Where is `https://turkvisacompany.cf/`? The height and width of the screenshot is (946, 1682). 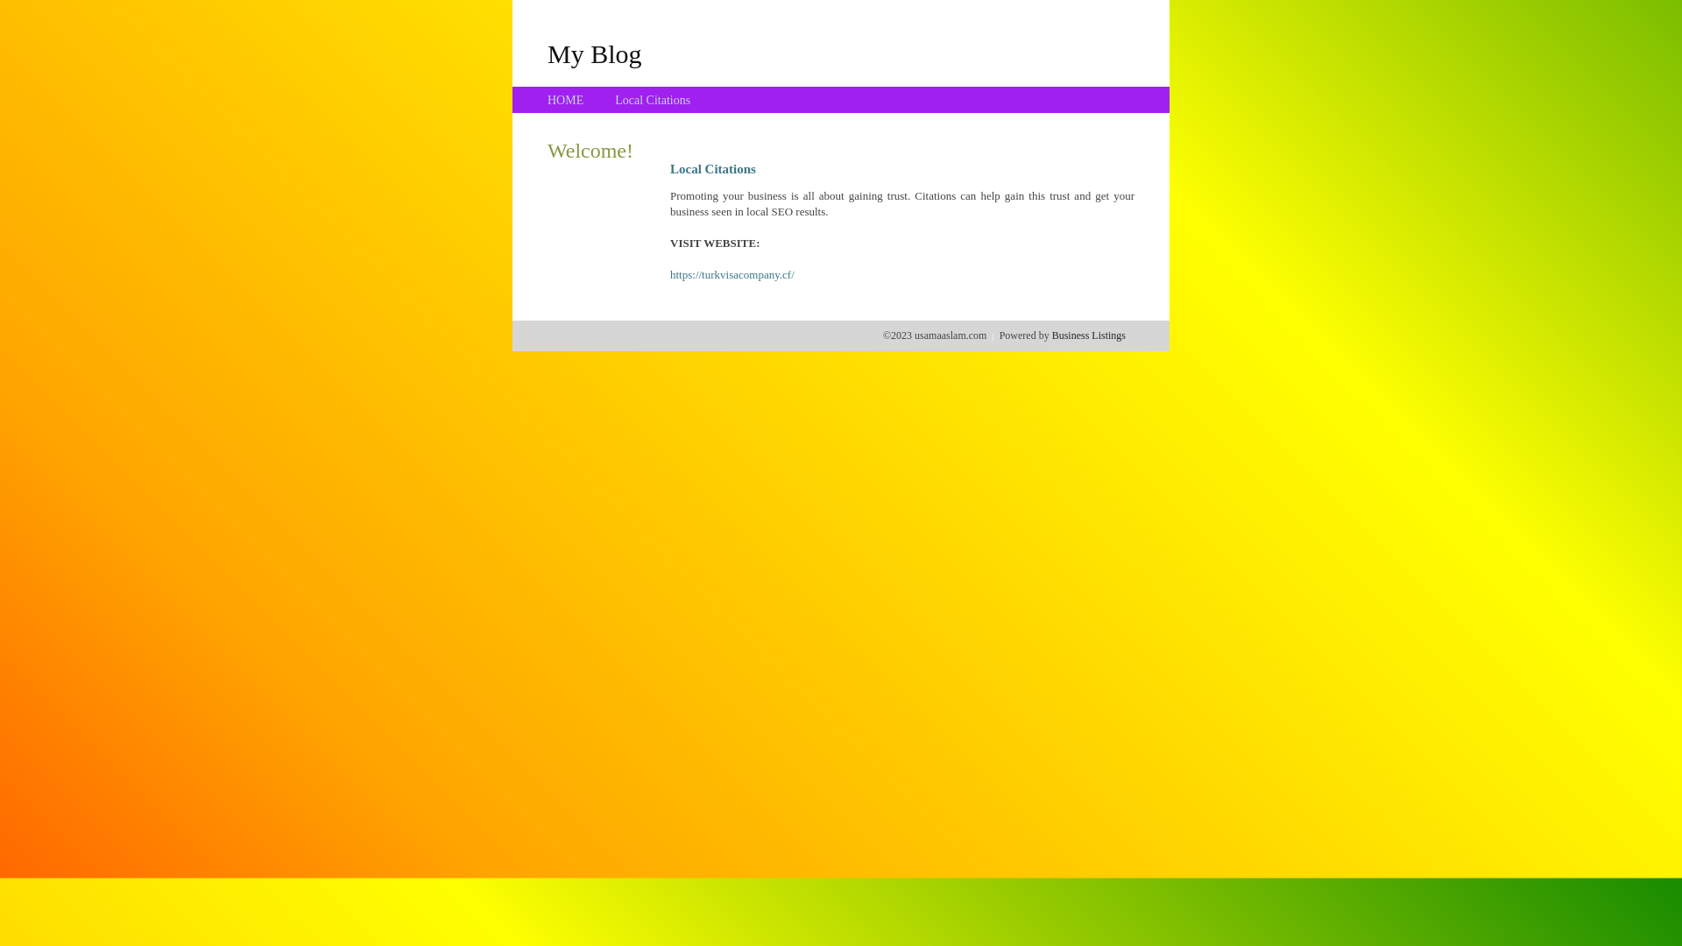 https://turkvisacompany.cf/ is located at coordinates (732, 275).